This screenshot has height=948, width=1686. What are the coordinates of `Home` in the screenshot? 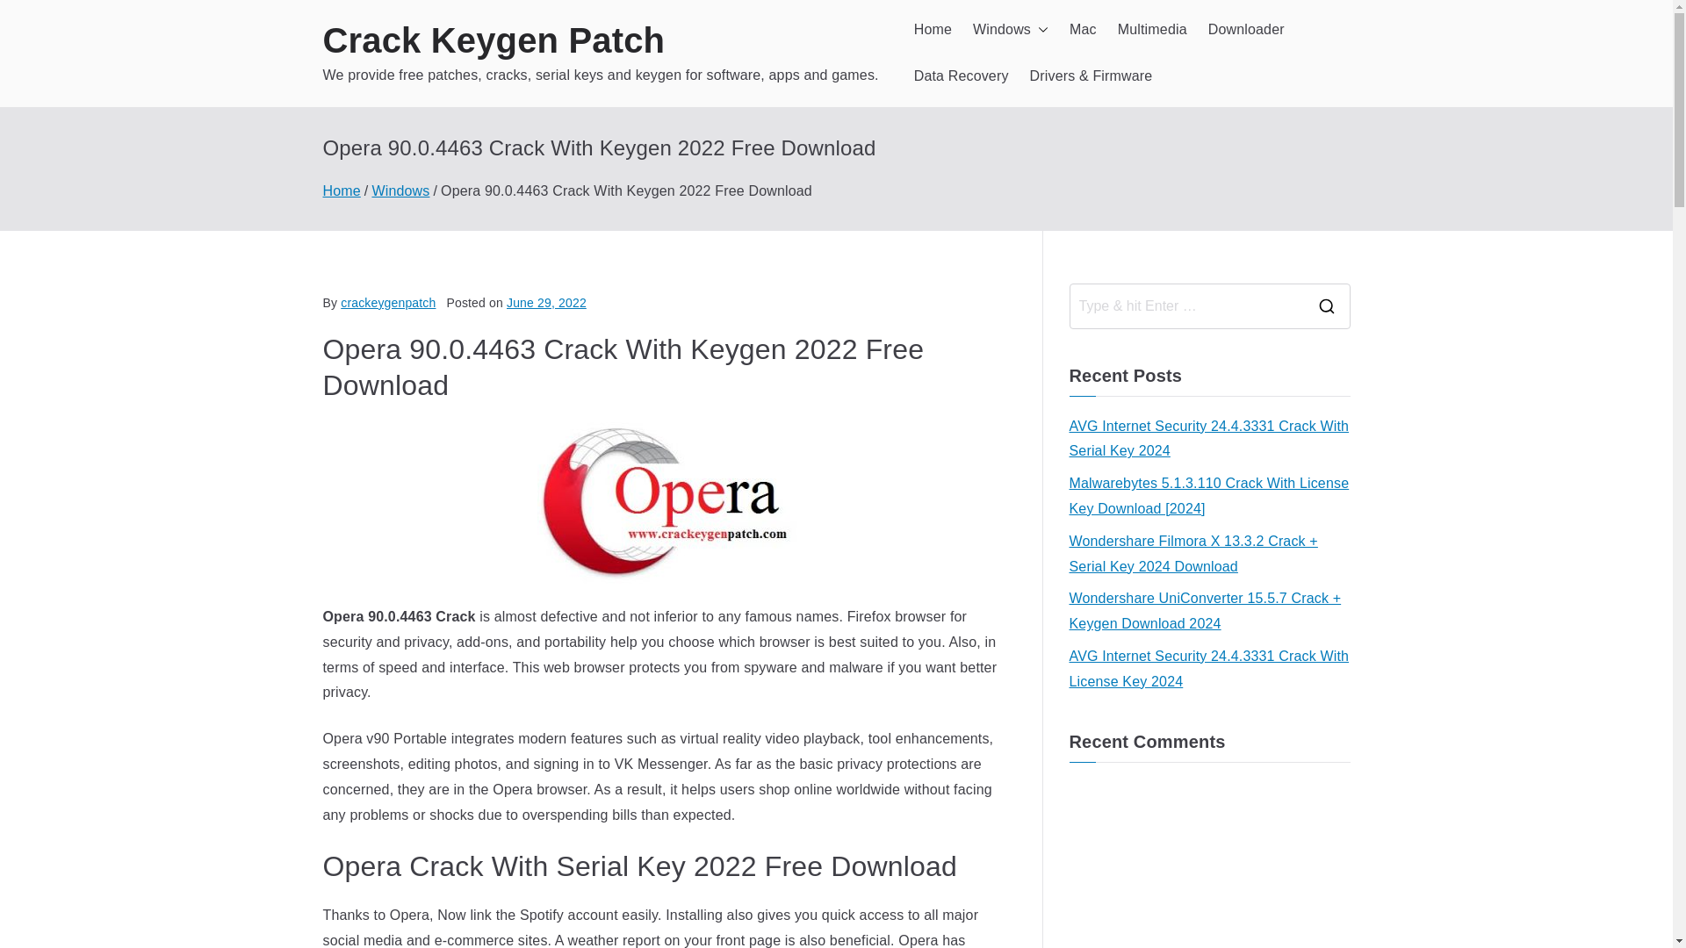 It's located at (342, 190).